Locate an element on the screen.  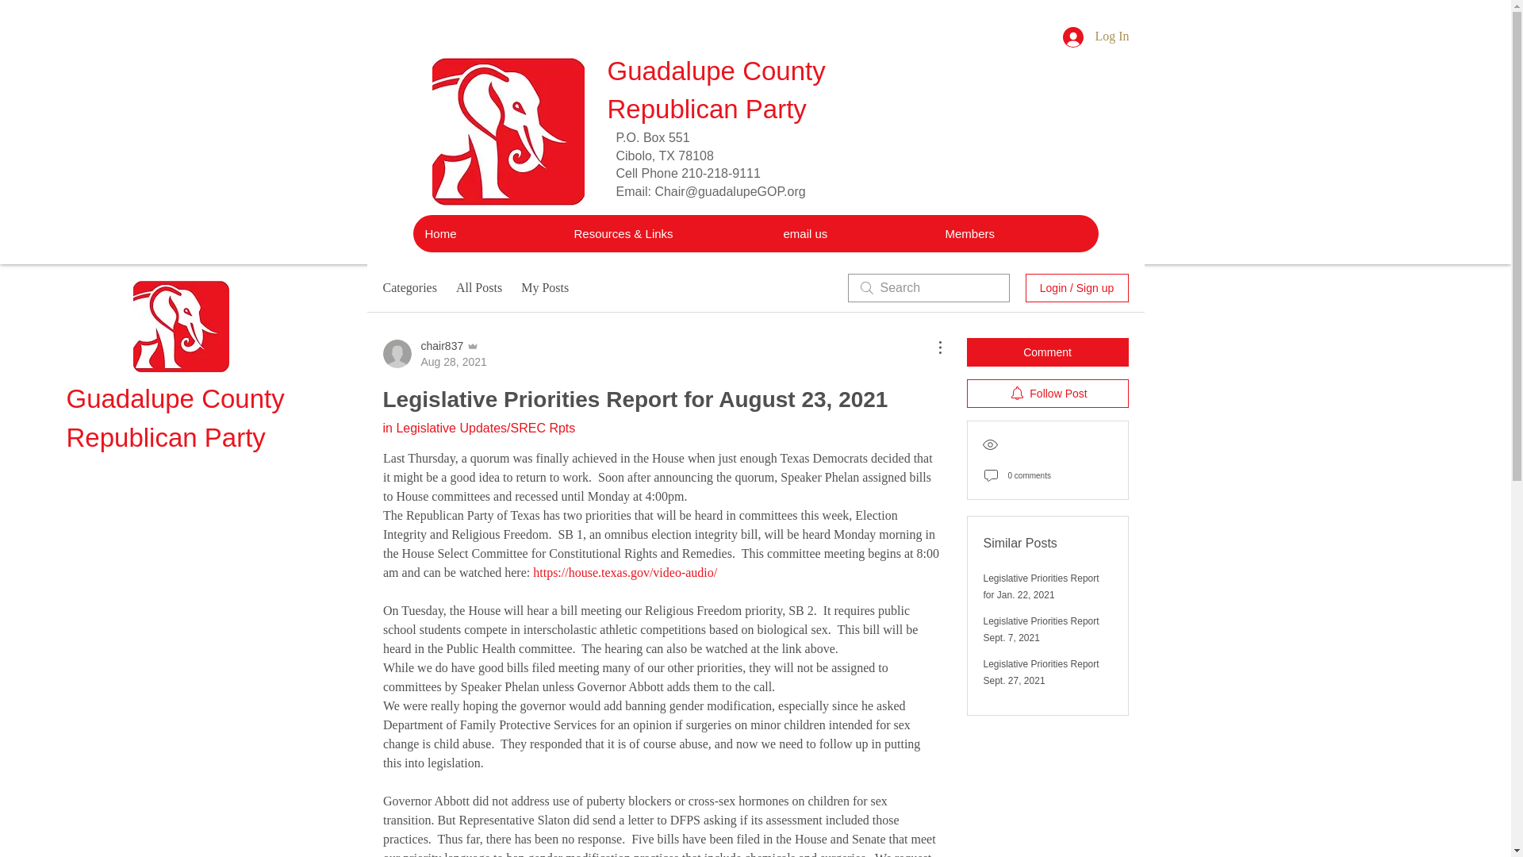
Home is located at coordinates (1042, 587).